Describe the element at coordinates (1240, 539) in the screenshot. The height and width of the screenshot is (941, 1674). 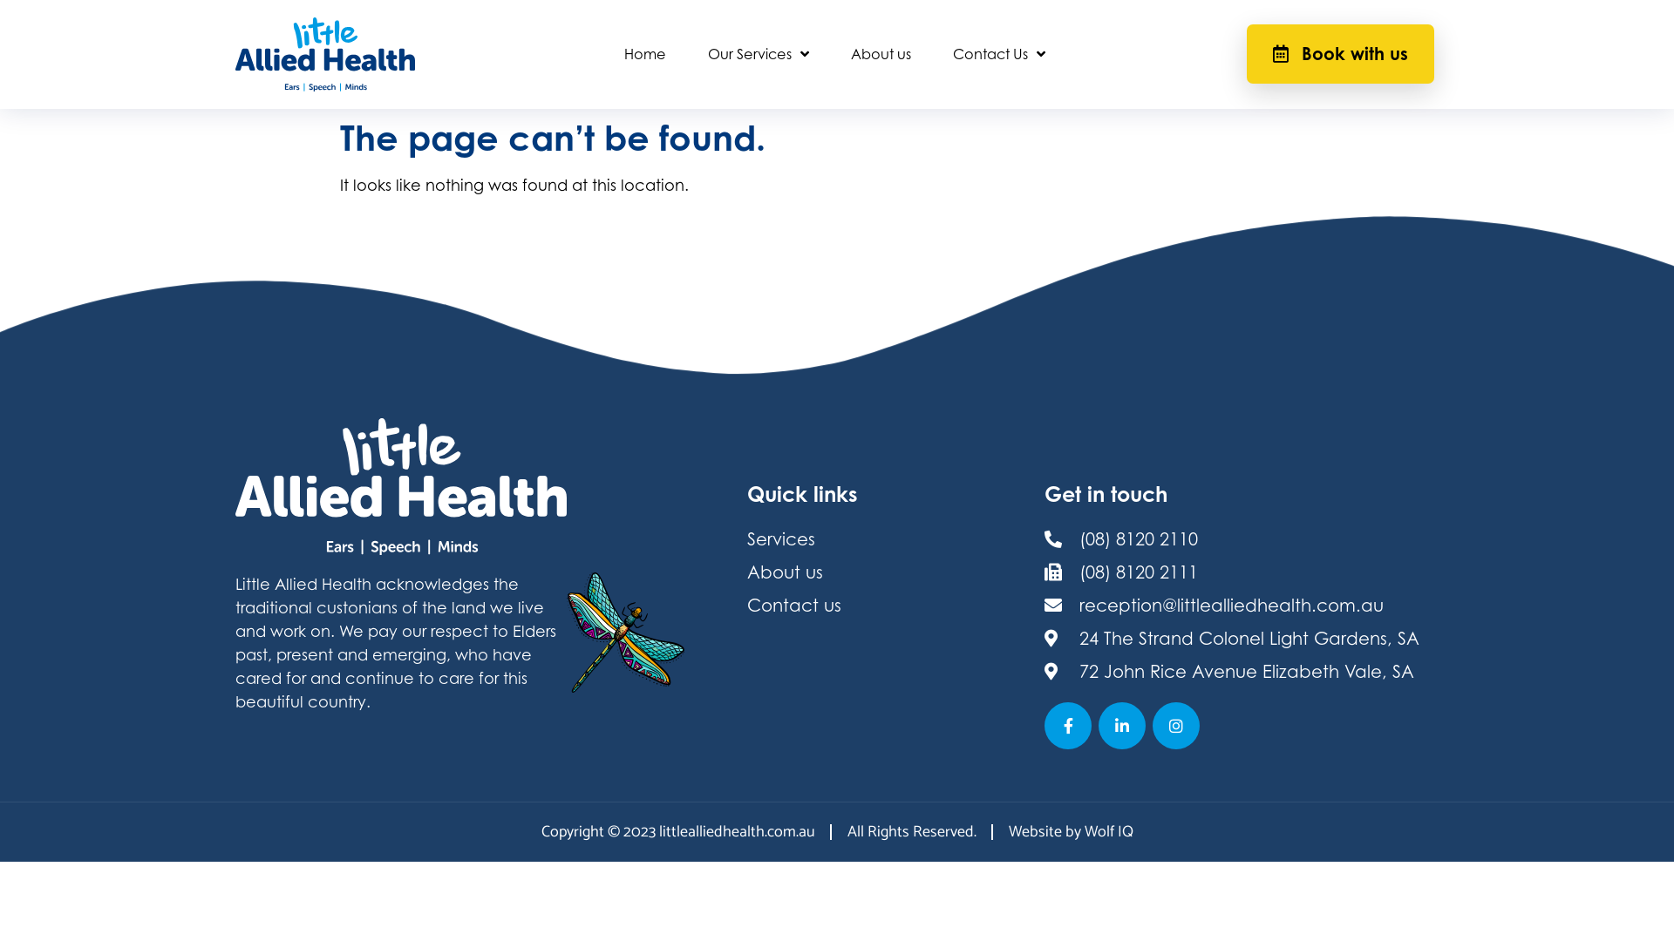
I see `(08) 8120 2110` at that location.